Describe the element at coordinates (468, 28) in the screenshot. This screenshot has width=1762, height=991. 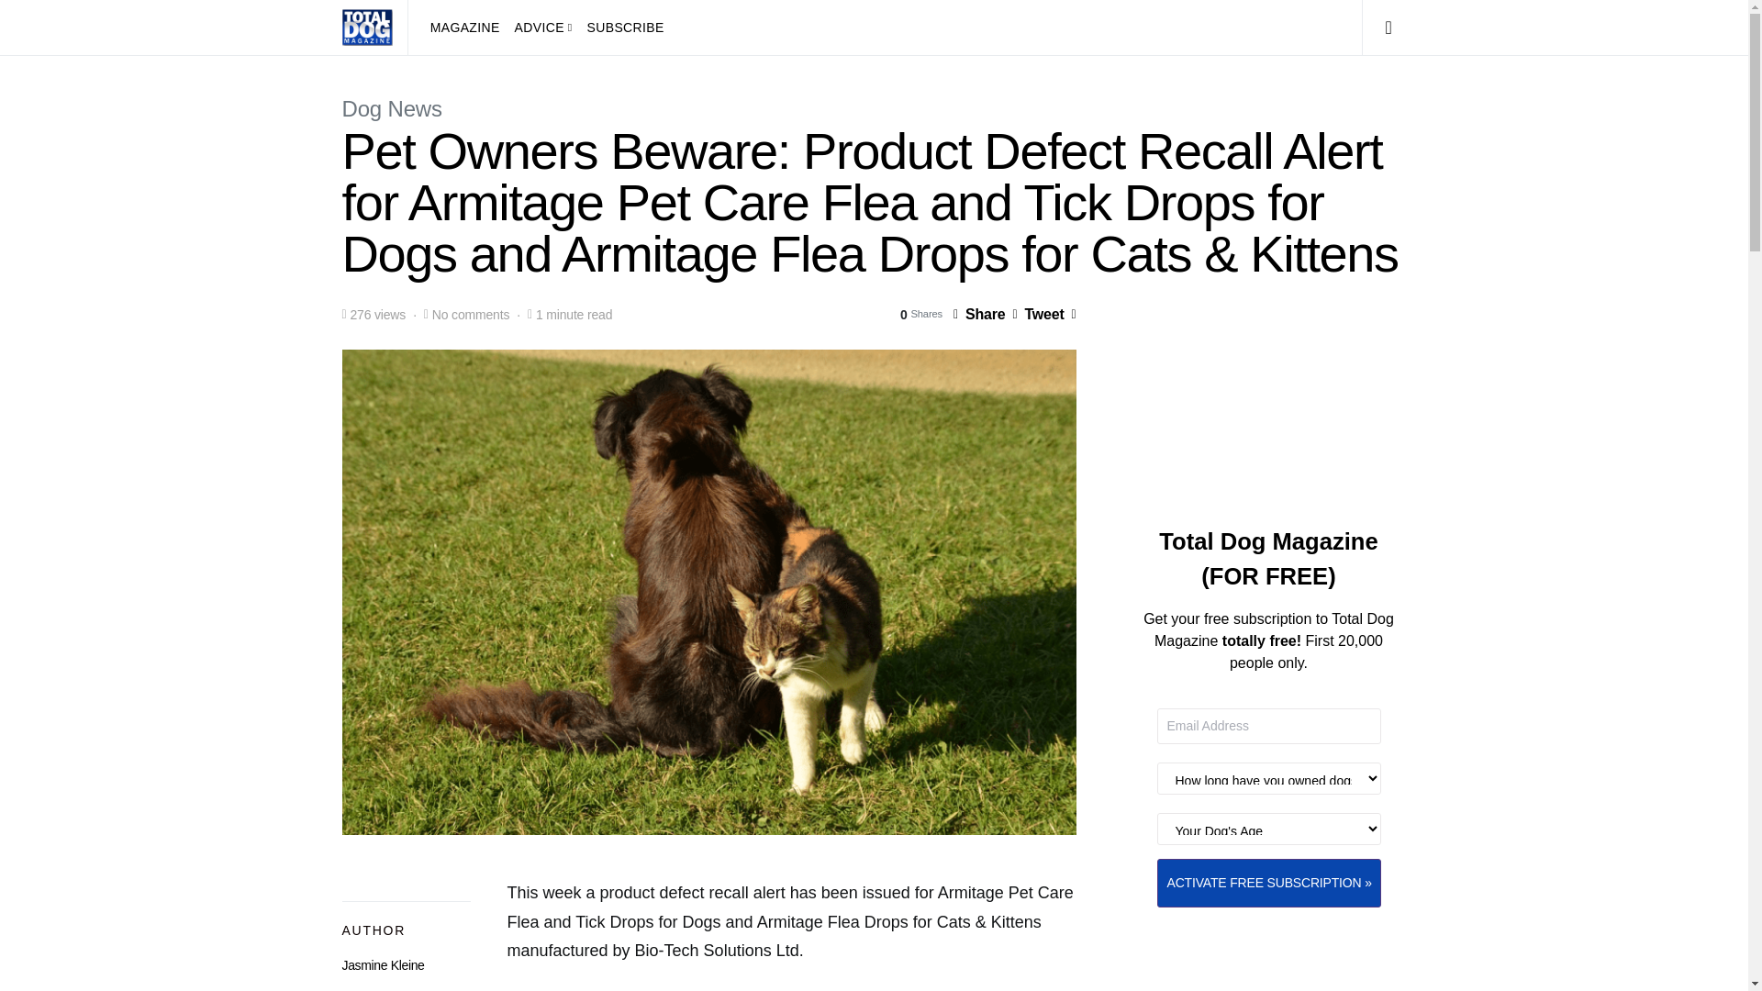
I see `Dog Magazine` at that location.